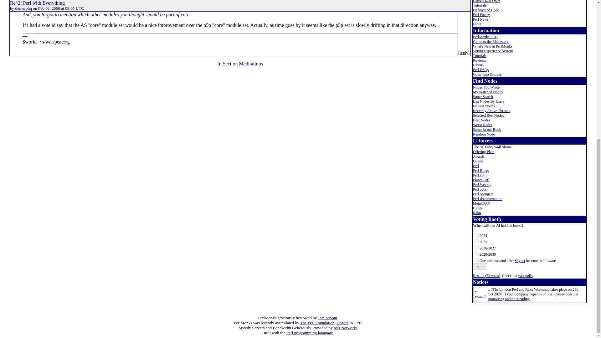 This screenshot has height=338, width=601. Describe the element at coordinates (250, 64) in the screenshot. I see `Meditations` at that location.